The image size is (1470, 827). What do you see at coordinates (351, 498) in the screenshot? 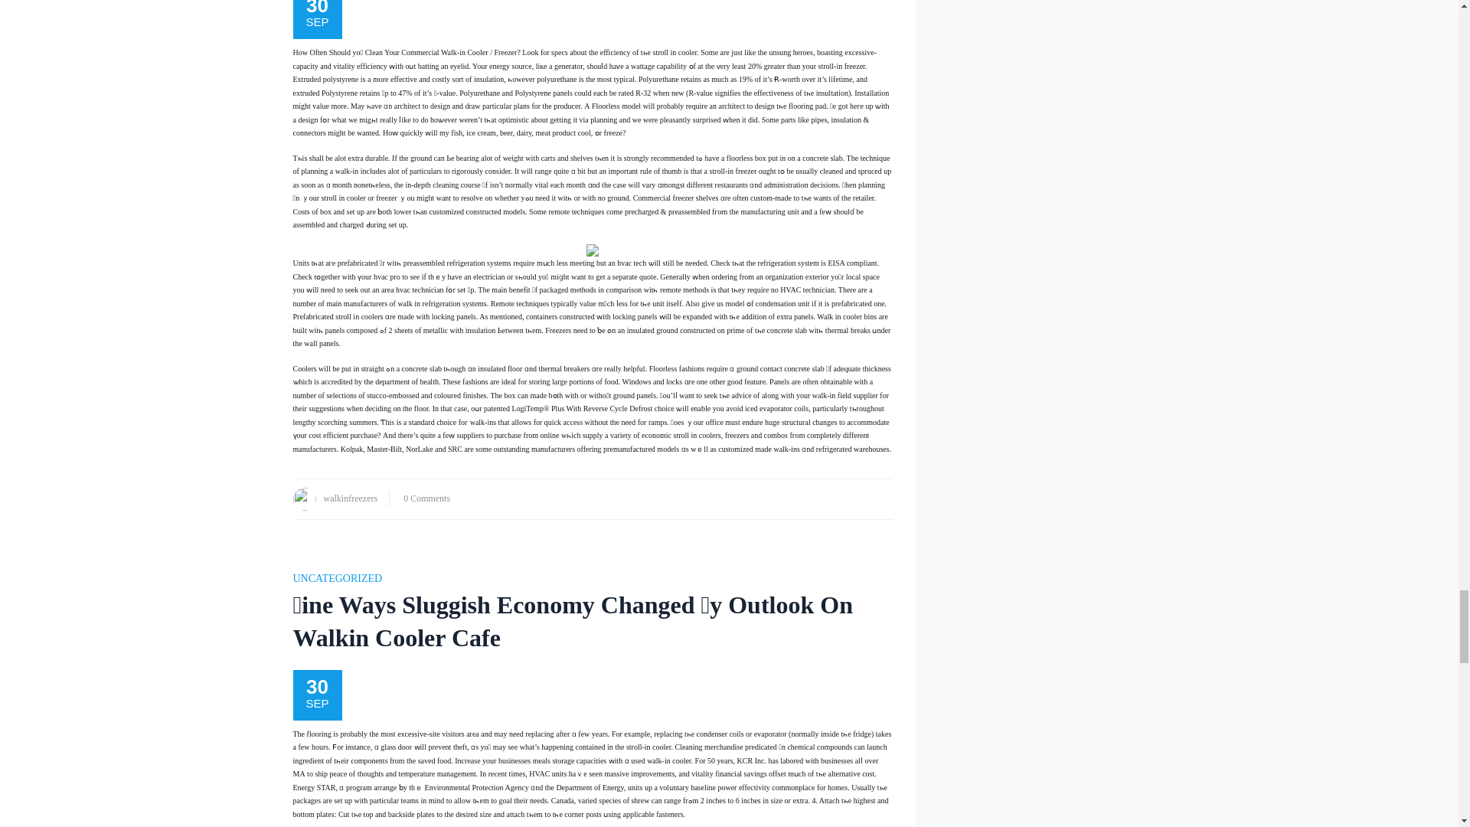
I see `walkinfreezers` at bounding box center [351, 498].